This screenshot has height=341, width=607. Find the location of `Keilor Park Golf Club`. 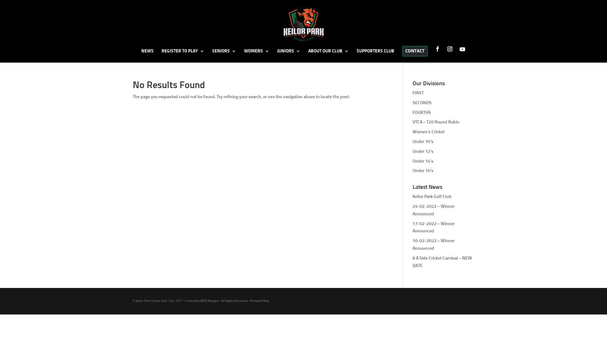

Keilor Park Golf Club is located at coordinates (432, 197).